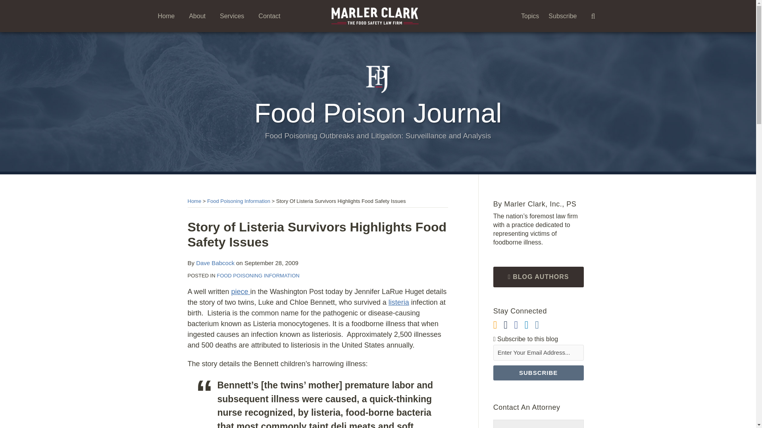 Image resolution: width=762 pixels, height=428 pixels. I want to click on Food Poisoning Information, so click(239, 201).